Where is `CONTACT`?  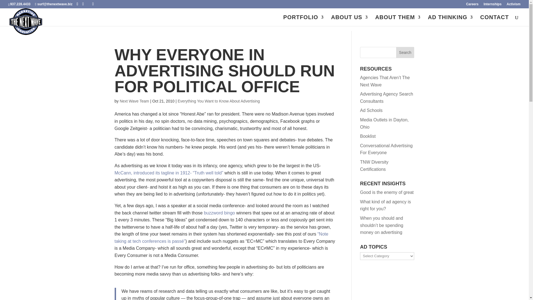 CONTACT is located at coordinates (494, 21).